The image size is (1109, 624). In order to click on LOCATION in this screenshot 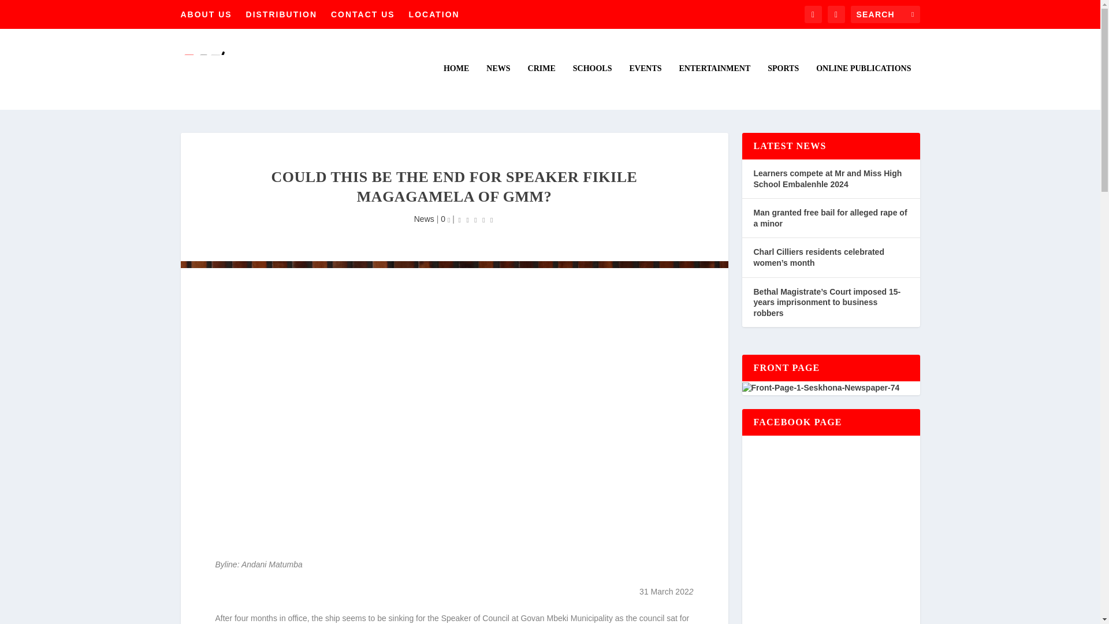, I will do `click(434, 14)`.